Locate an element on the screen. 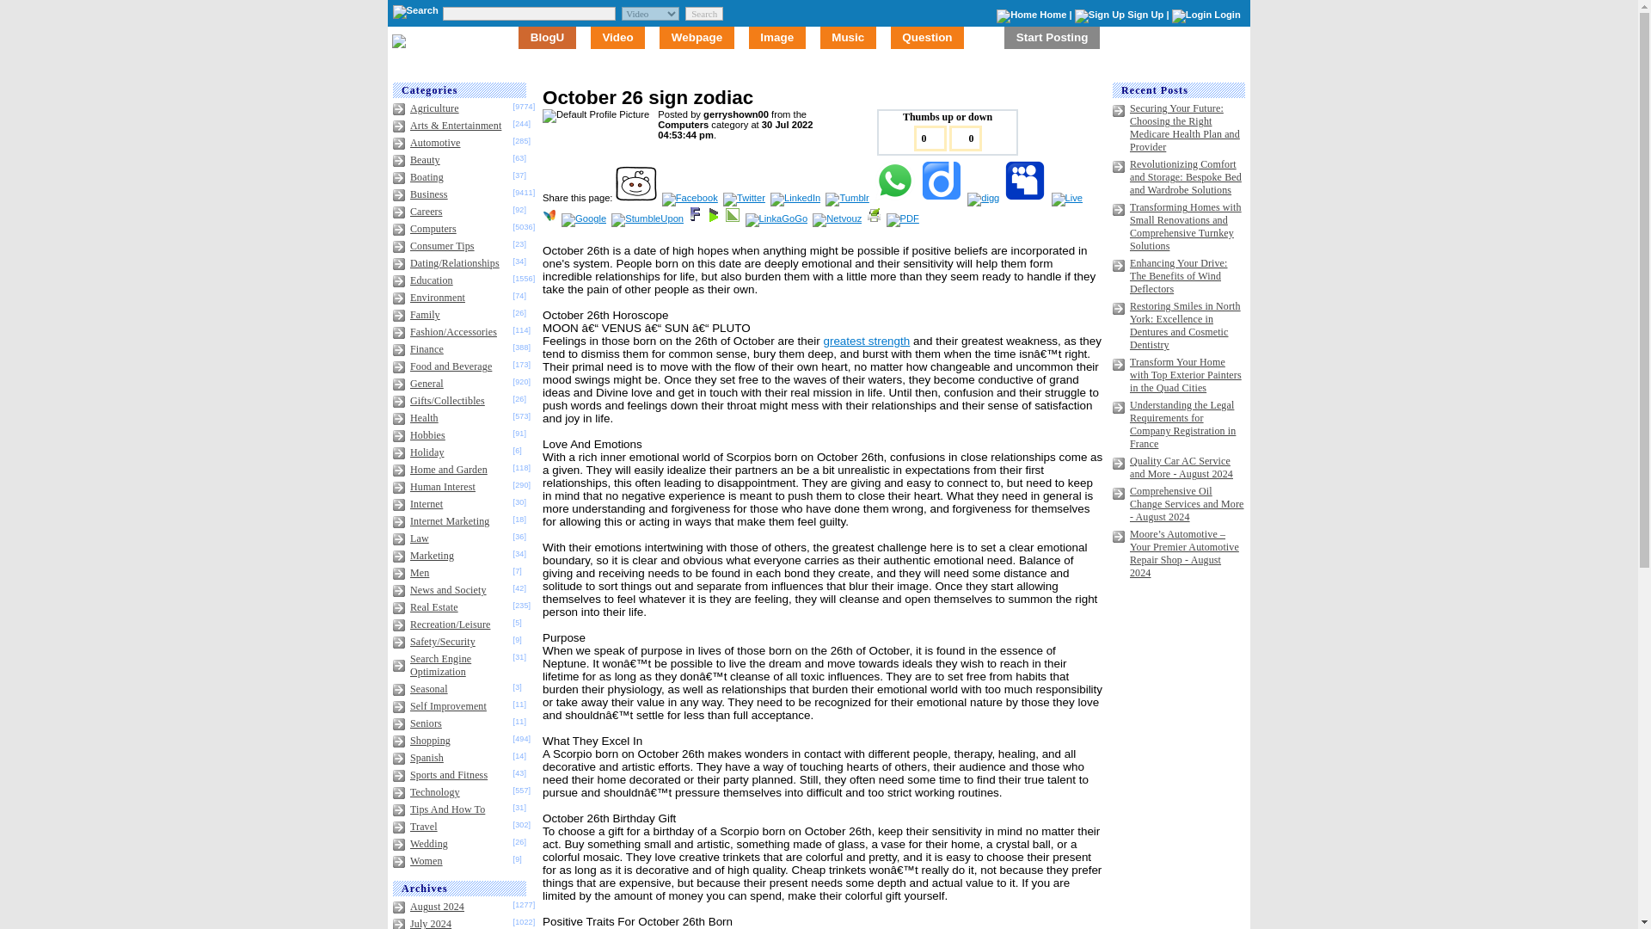 The image size is (1651, 929). Diigo is located at coordinates (942, 198).